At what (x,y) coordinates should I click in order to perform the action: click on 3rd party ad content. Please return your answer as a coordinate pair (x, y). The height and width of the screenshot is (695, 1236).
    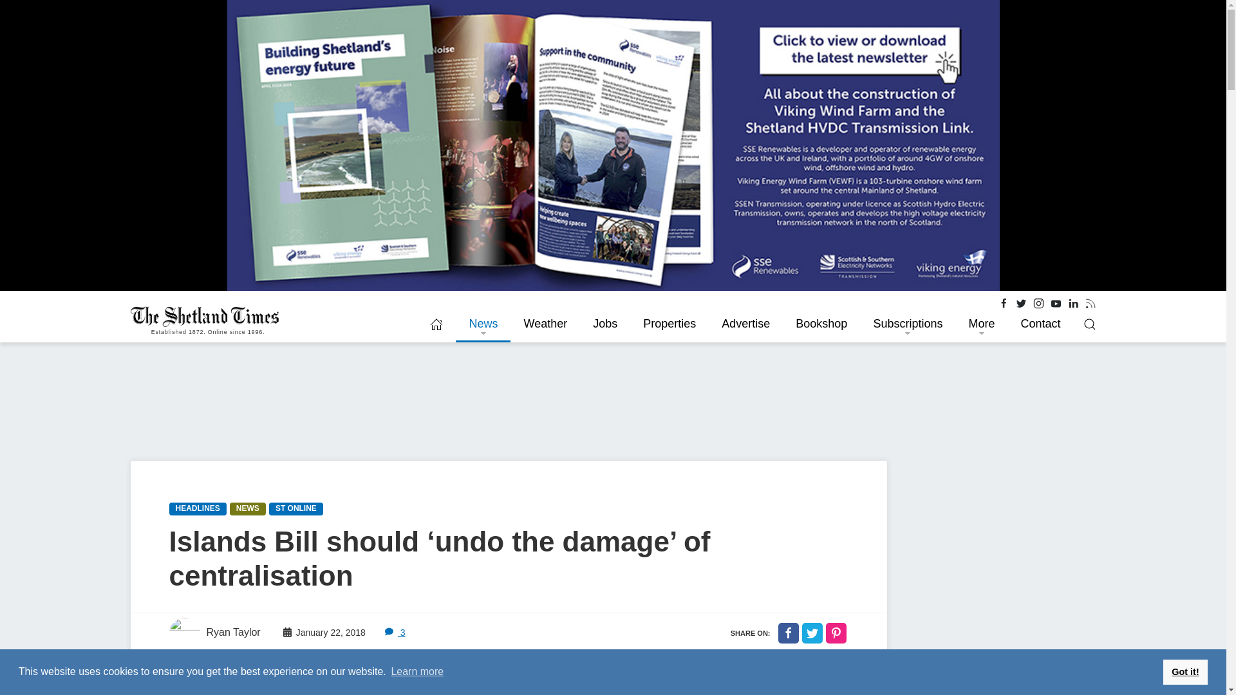
    Looking at the image, I should click on (998, 668).